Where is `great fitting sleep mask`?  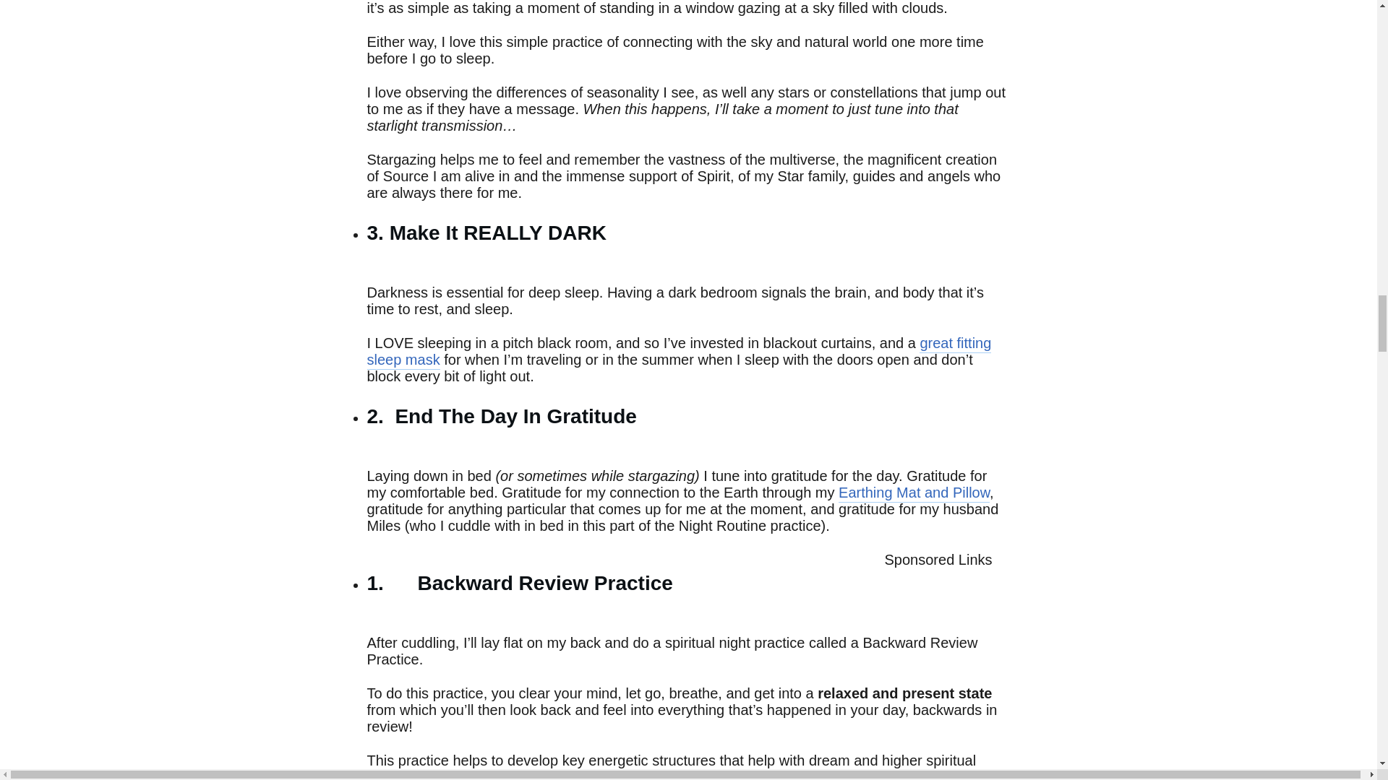 great fitting sleep mask is located at coordinates (680, 352).